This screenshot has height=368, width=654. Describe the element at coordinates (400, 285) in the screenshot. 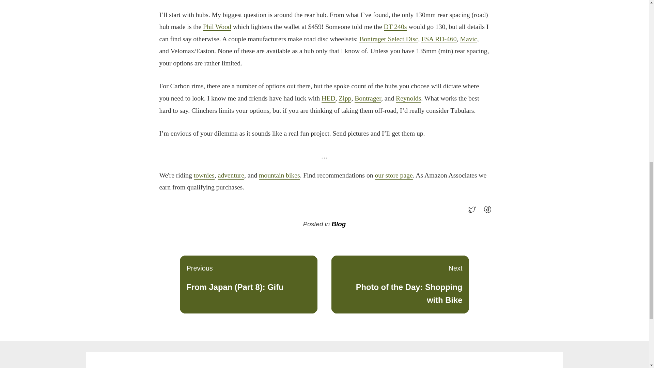

I see `our store page` at that location.